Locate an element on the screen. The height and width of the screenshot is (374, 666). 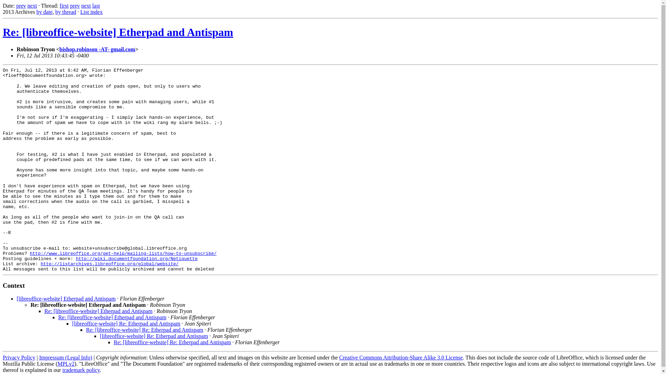
prev is located at coordinates (21, 6).